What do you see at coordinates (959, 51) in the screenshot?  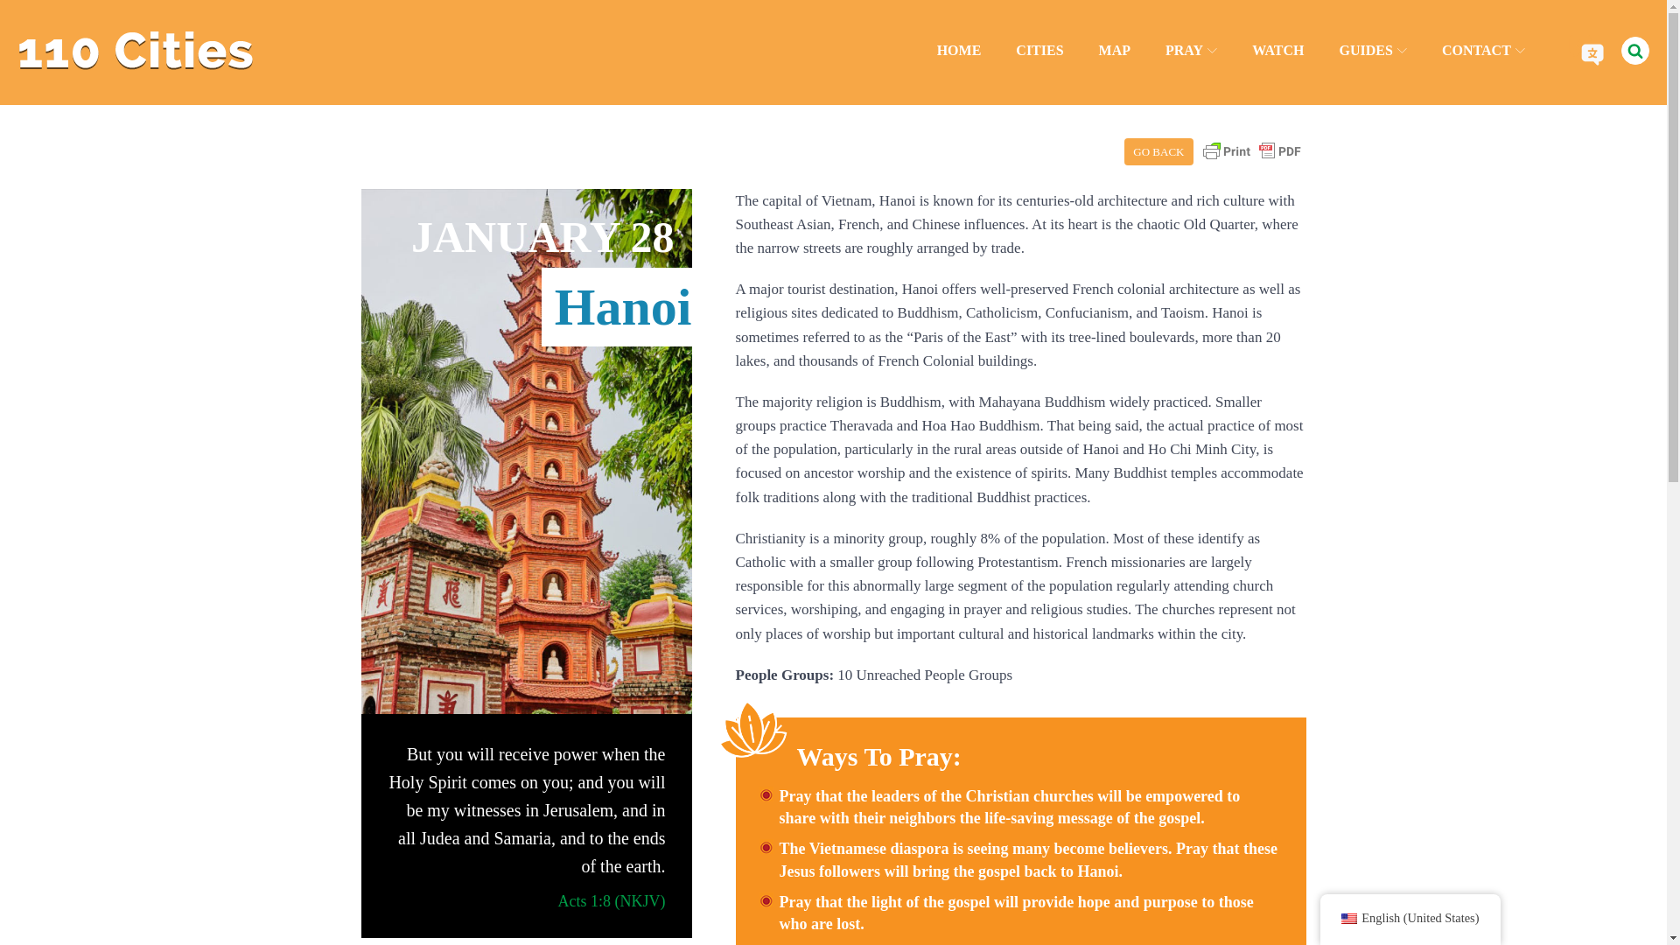 I see `HOME` at bounding box center [959, 51].